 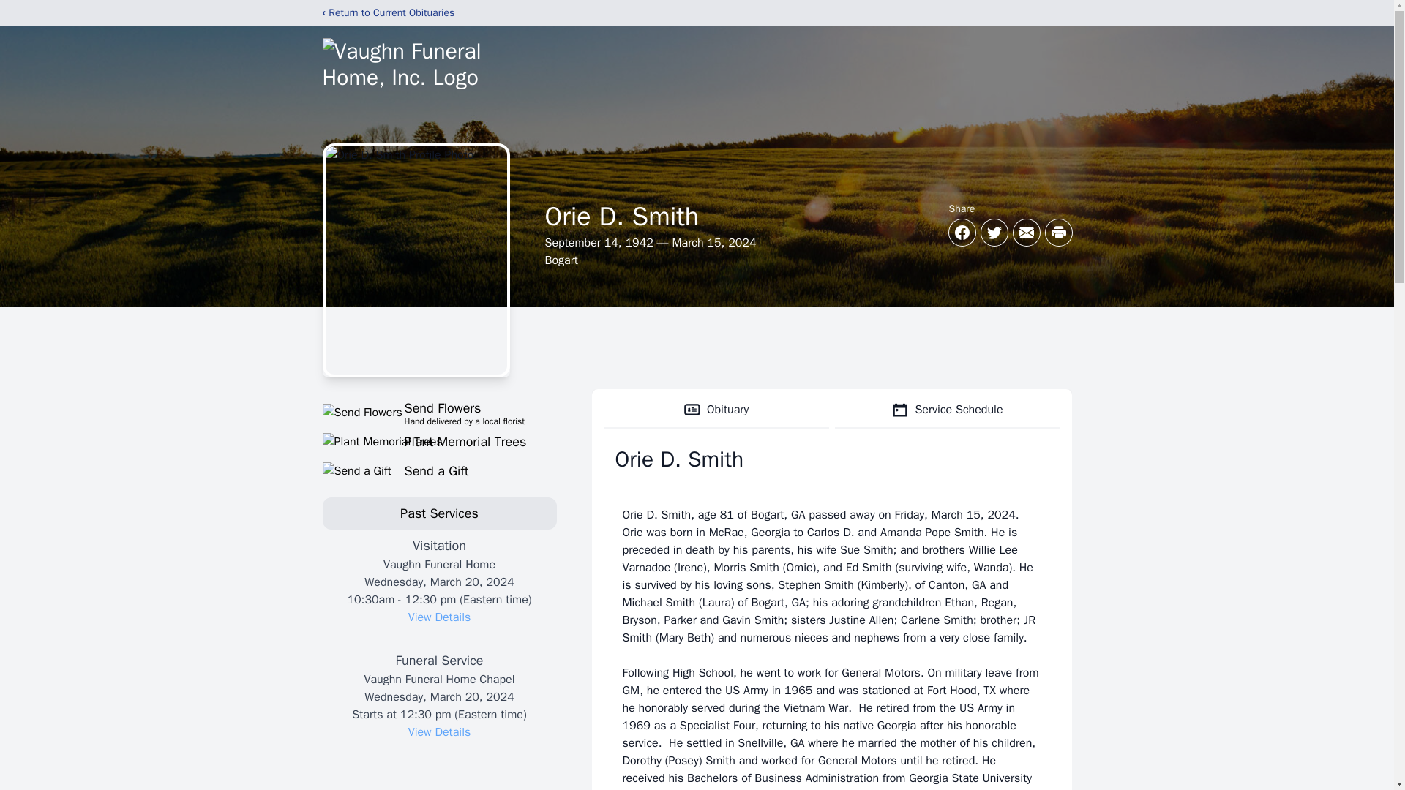 I want to click on Plant Memorial Trees, so click(x=439, y=412).